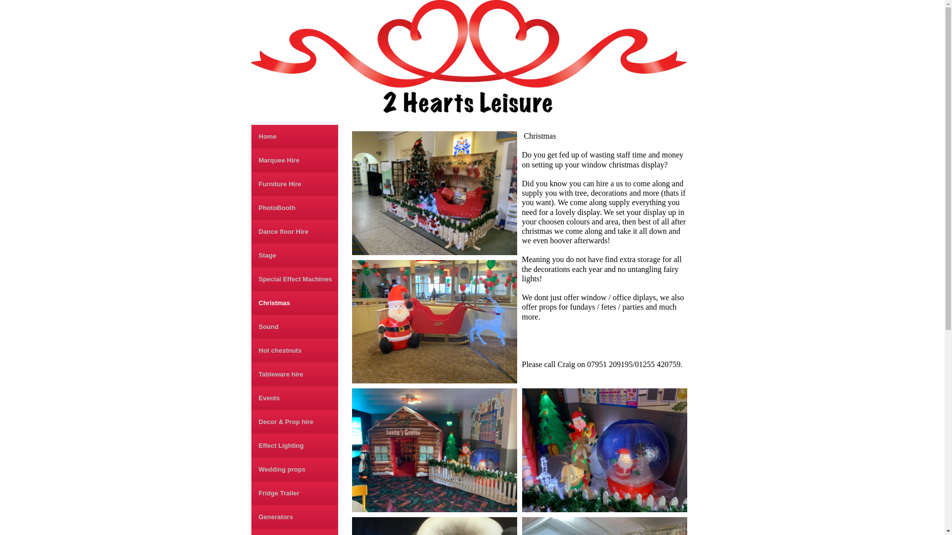  Describe the element at coordinates (295, 256) in the screenshot. I see `Stage` at that location.